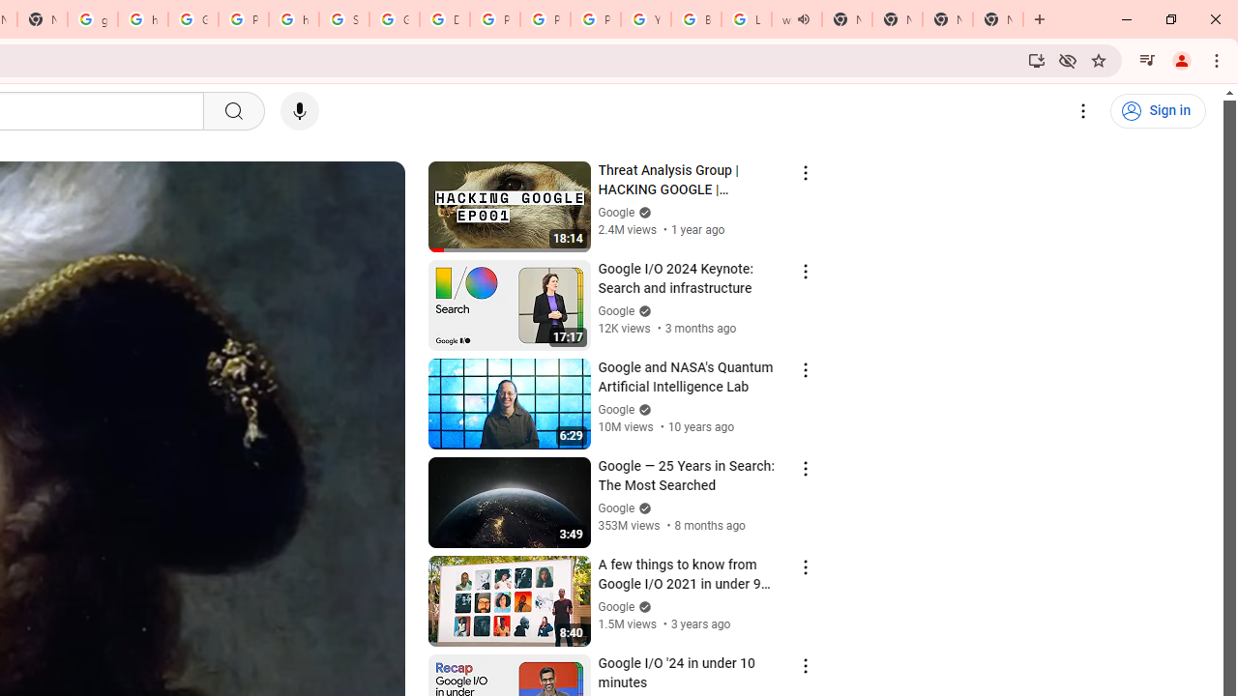  I want to click on https://scholar.google.com/, so click(294, 19).